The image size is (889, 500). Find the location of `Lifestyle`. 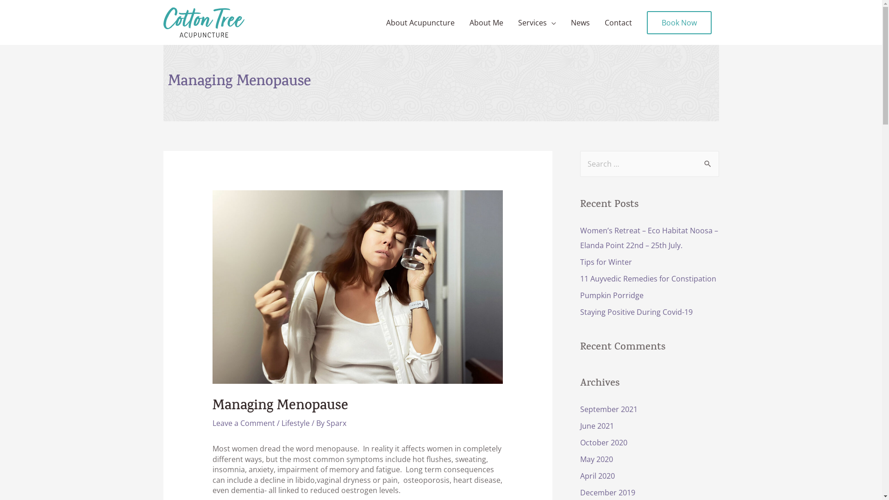

Lifestyle is located at coordinates (295, 423).